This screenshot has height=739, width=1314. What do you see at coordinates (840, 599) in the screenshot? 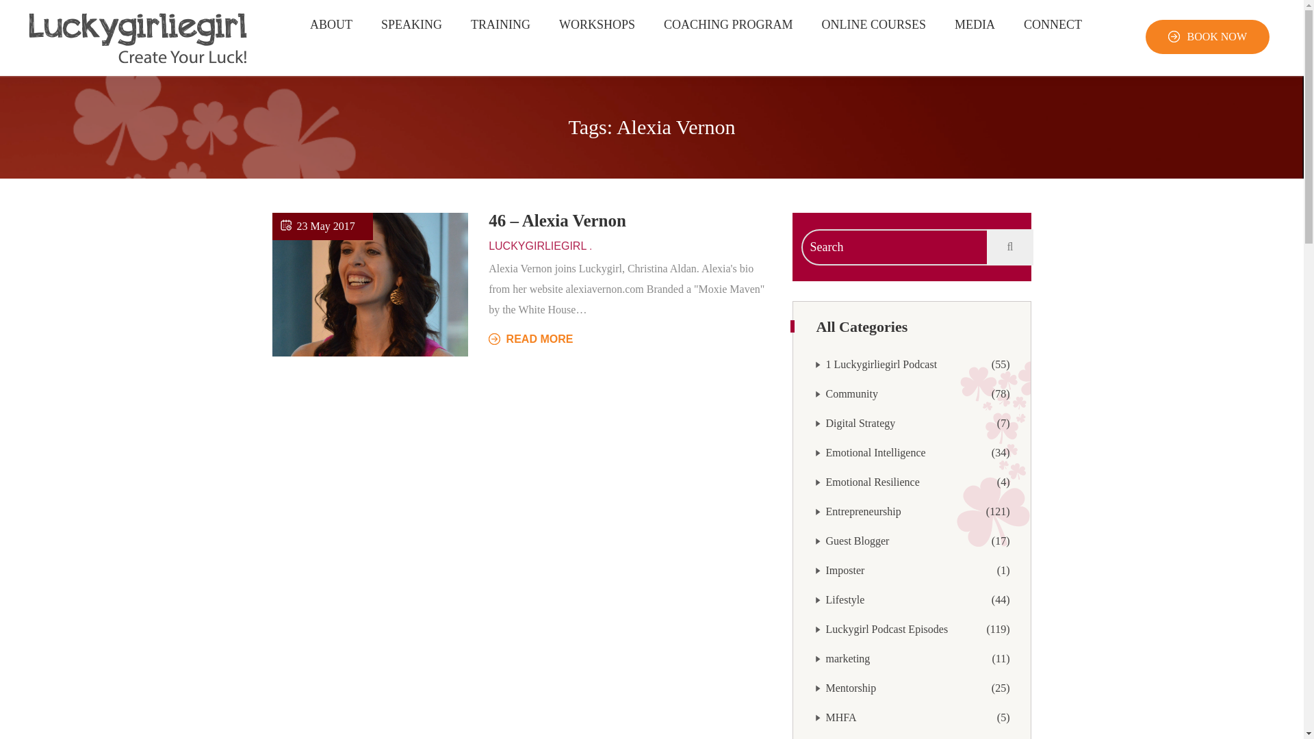
I see `MEDIA` at bounding box center [840, 599].